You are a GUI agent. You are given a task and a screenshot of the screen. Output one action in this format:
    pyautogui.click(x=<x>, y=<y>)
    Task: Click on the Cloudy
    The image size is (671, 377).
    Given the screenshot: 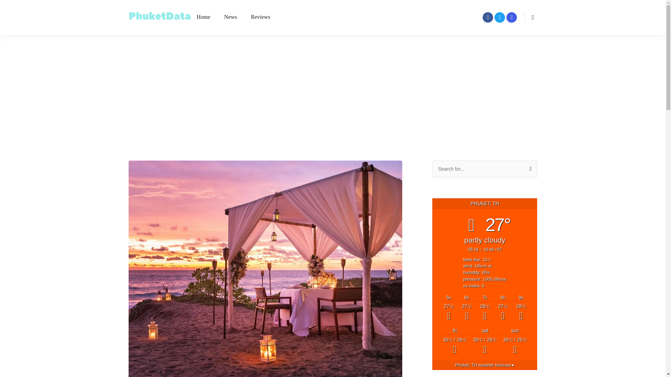 What is the action you would take?
    pyautogui.click(x=503, y=313)
    